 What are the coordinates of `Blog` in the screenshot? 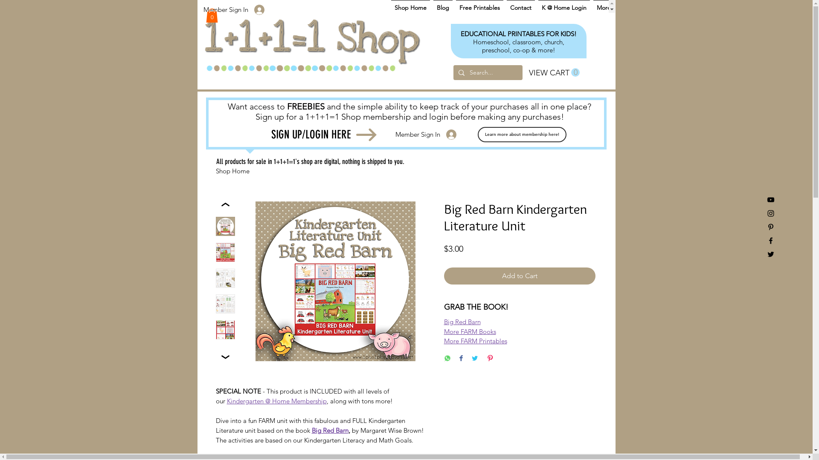 It's located at (443, 6).